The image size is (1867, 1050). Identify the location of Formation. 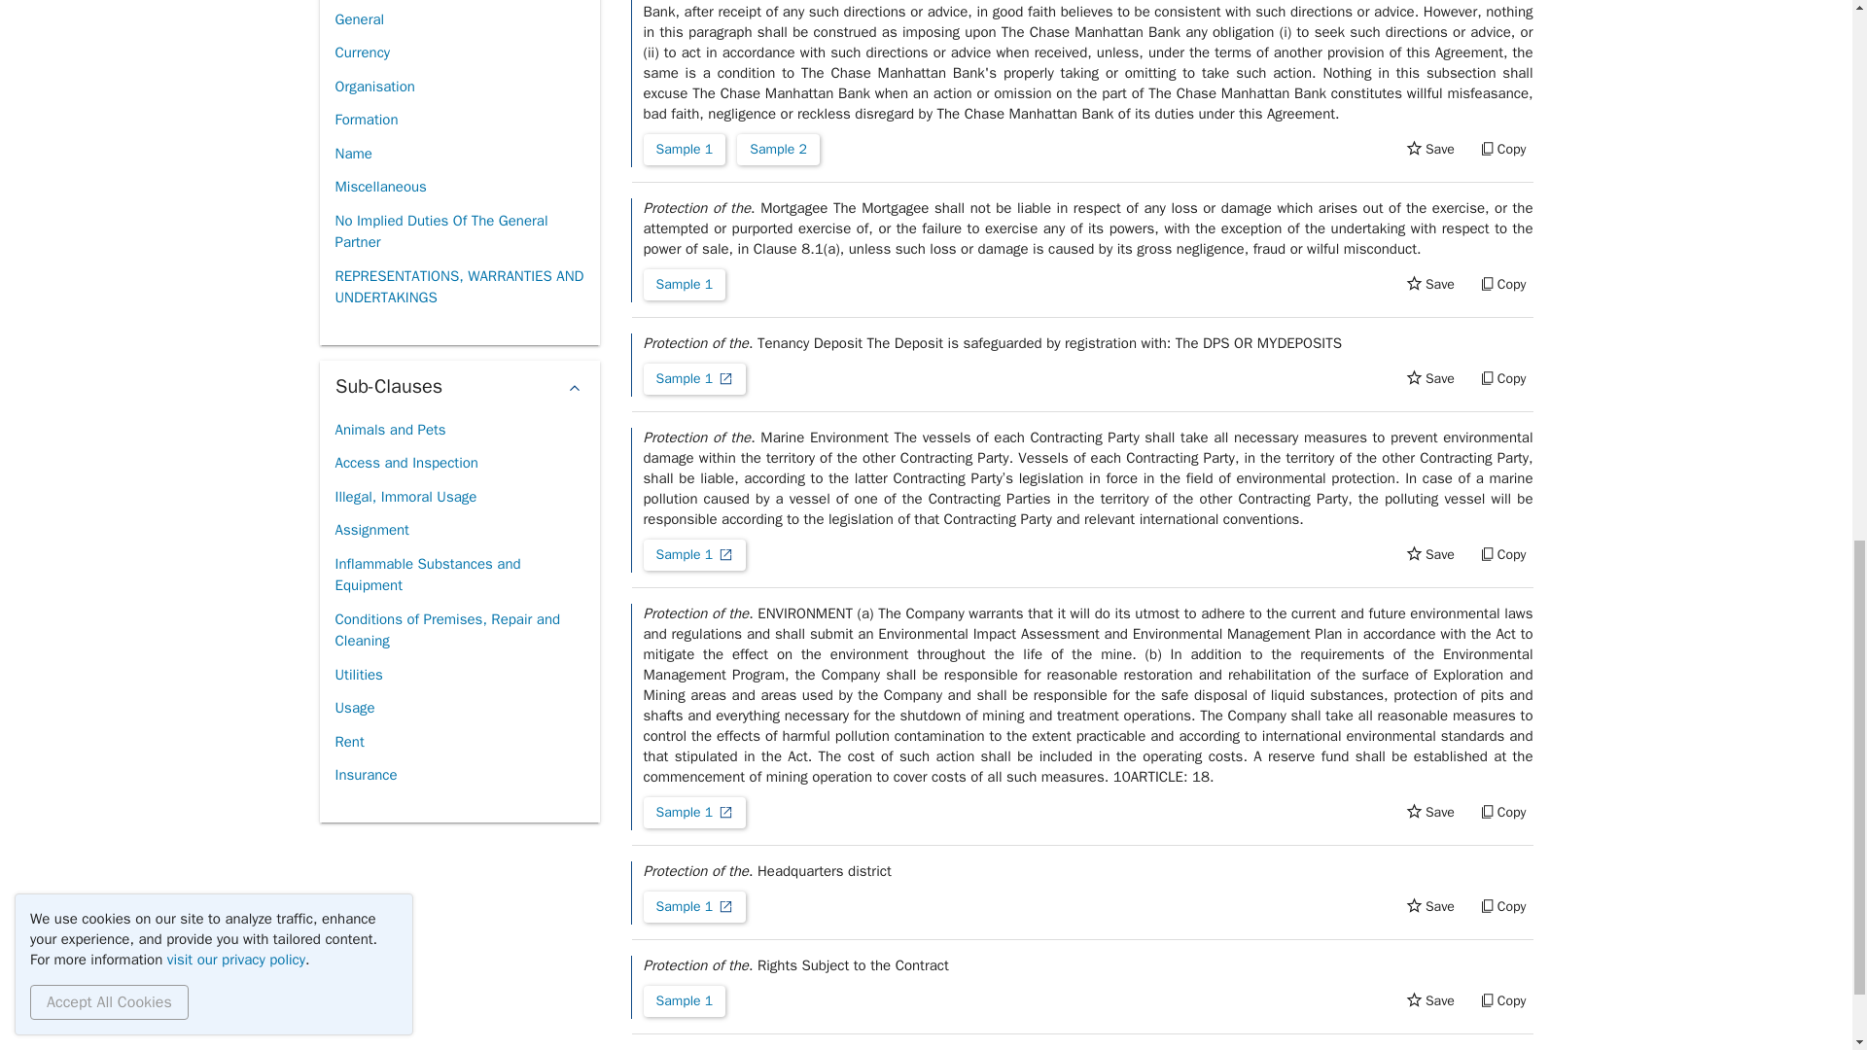
(366, 120).